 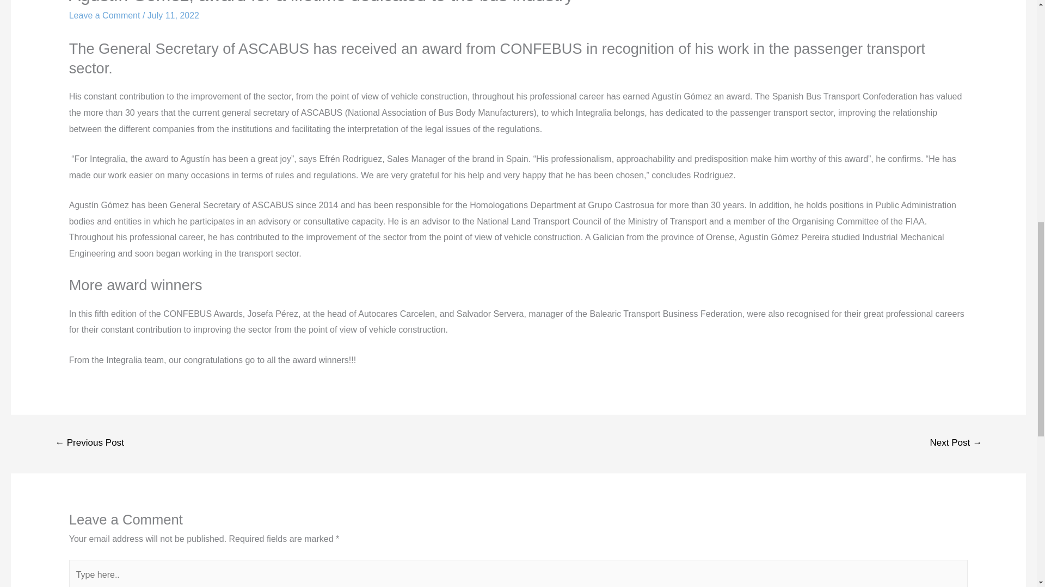 What do you see at coordinates (104, 15) in the screenshot?
I see `Leave a Comment` at bounding box center [104, 15].